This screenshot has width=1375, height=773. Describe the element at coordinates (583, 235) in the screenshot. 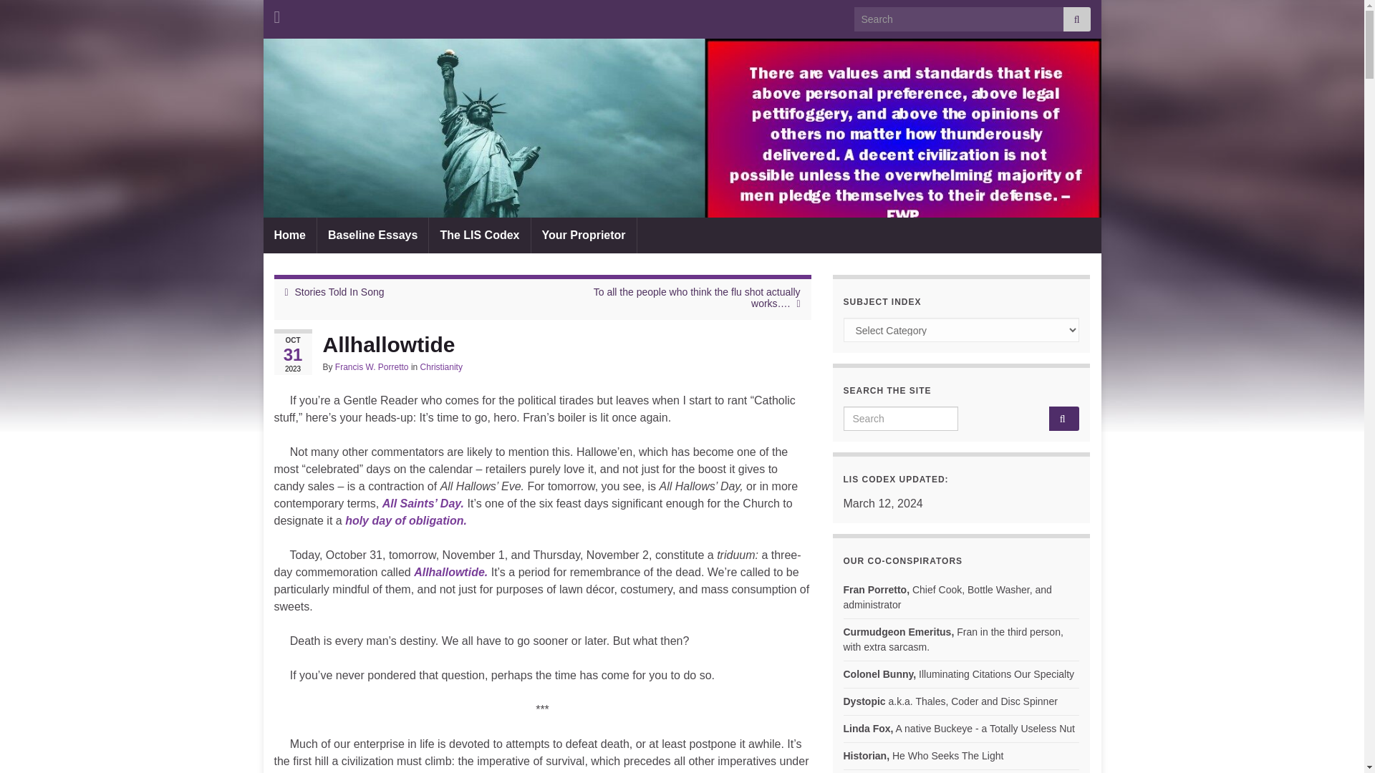

I see `Your Proprietor` at that location.